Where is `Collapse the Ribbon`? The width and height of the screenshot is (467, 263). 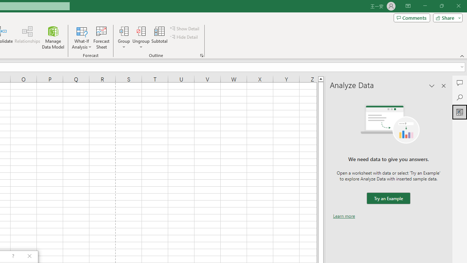 Collapse the Ribbon is located at coordinates (462, 56).